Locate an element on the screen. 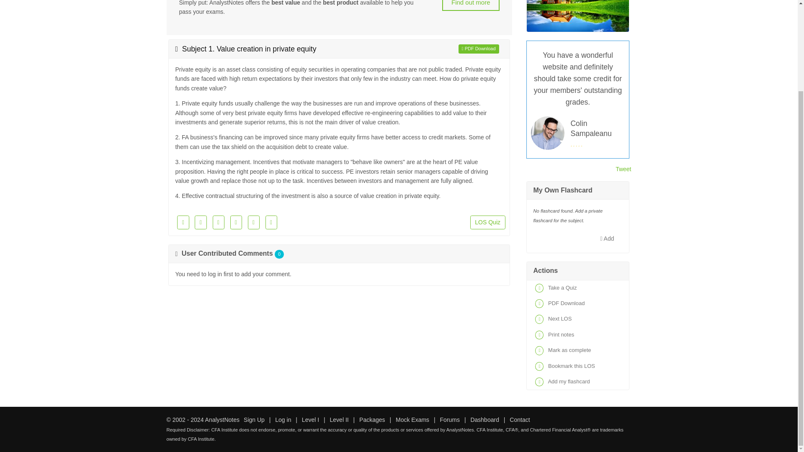 The width and height of the screenshot is (804, 452). LOS Quiz is located at coordinates (488, 223).